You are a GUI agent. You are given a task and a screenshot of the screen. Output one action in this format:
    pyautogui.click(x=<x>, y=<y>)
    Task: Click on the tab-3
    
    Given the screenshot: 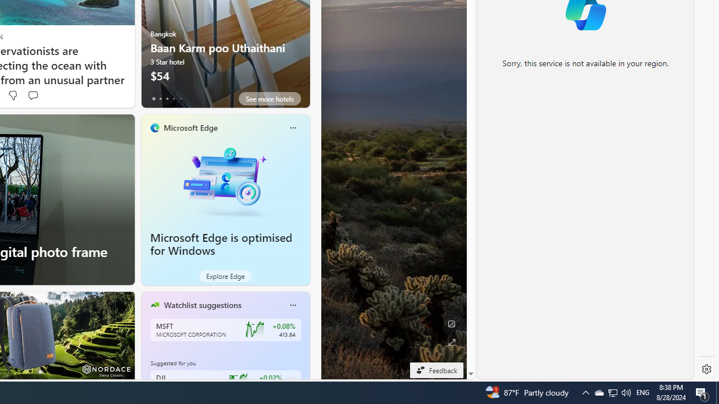 What is the action you would take?
    pyautogui.click(x=174, y=99)
    